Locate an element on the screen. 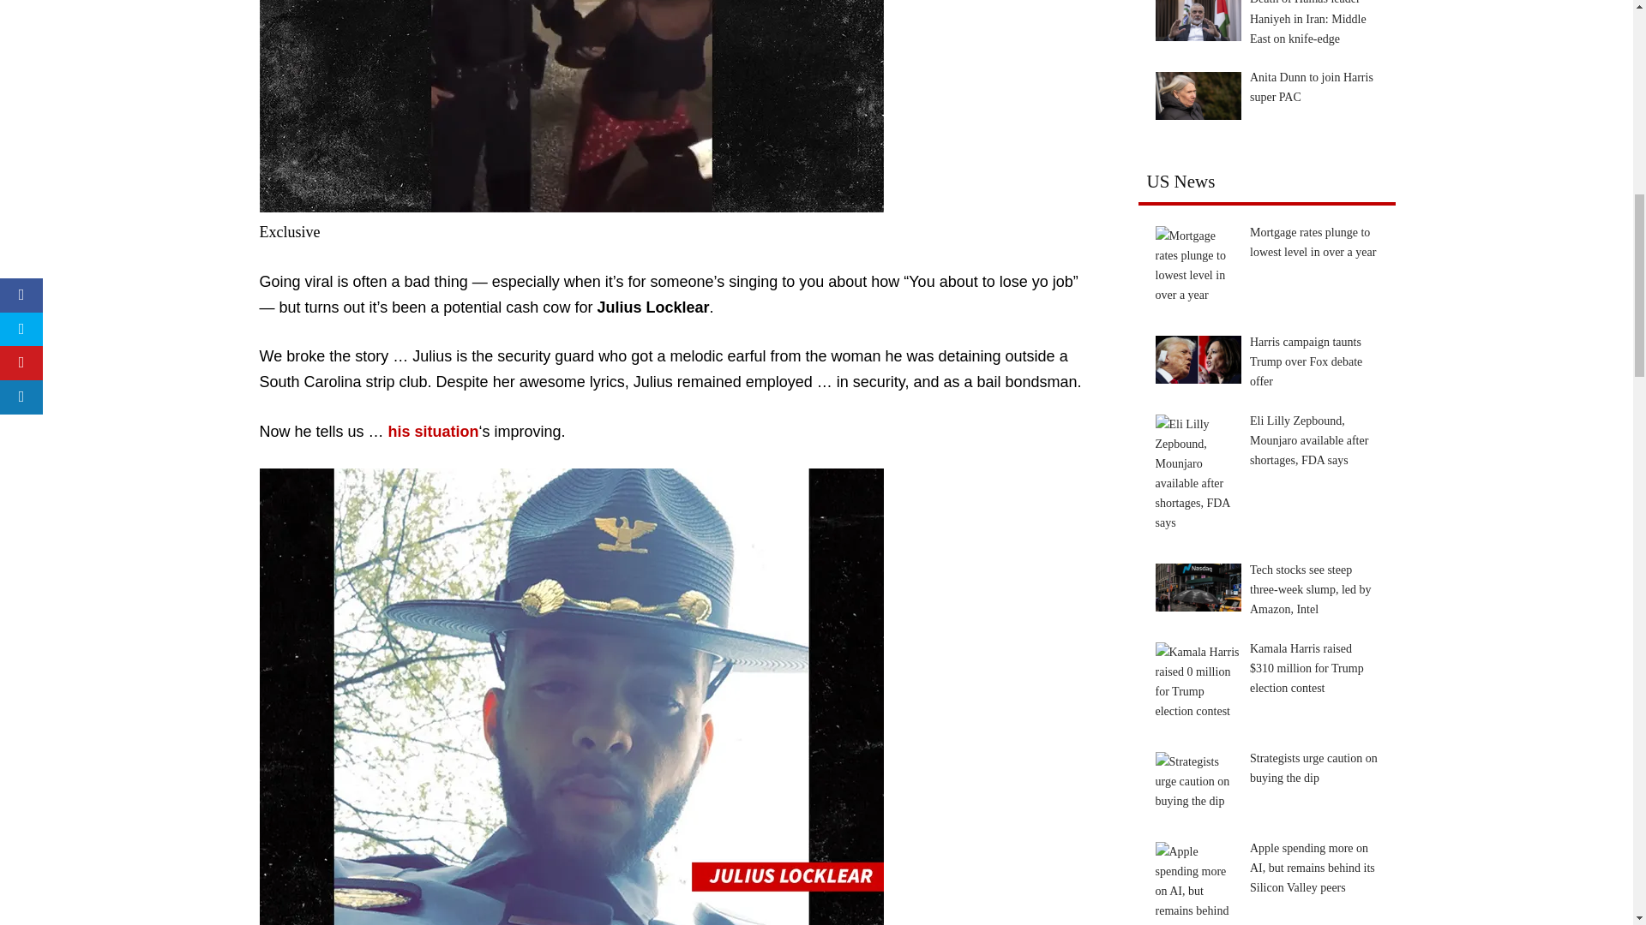  Mortgage rates plunge to lowest level in over a year is located at coordinates (1198, 266).